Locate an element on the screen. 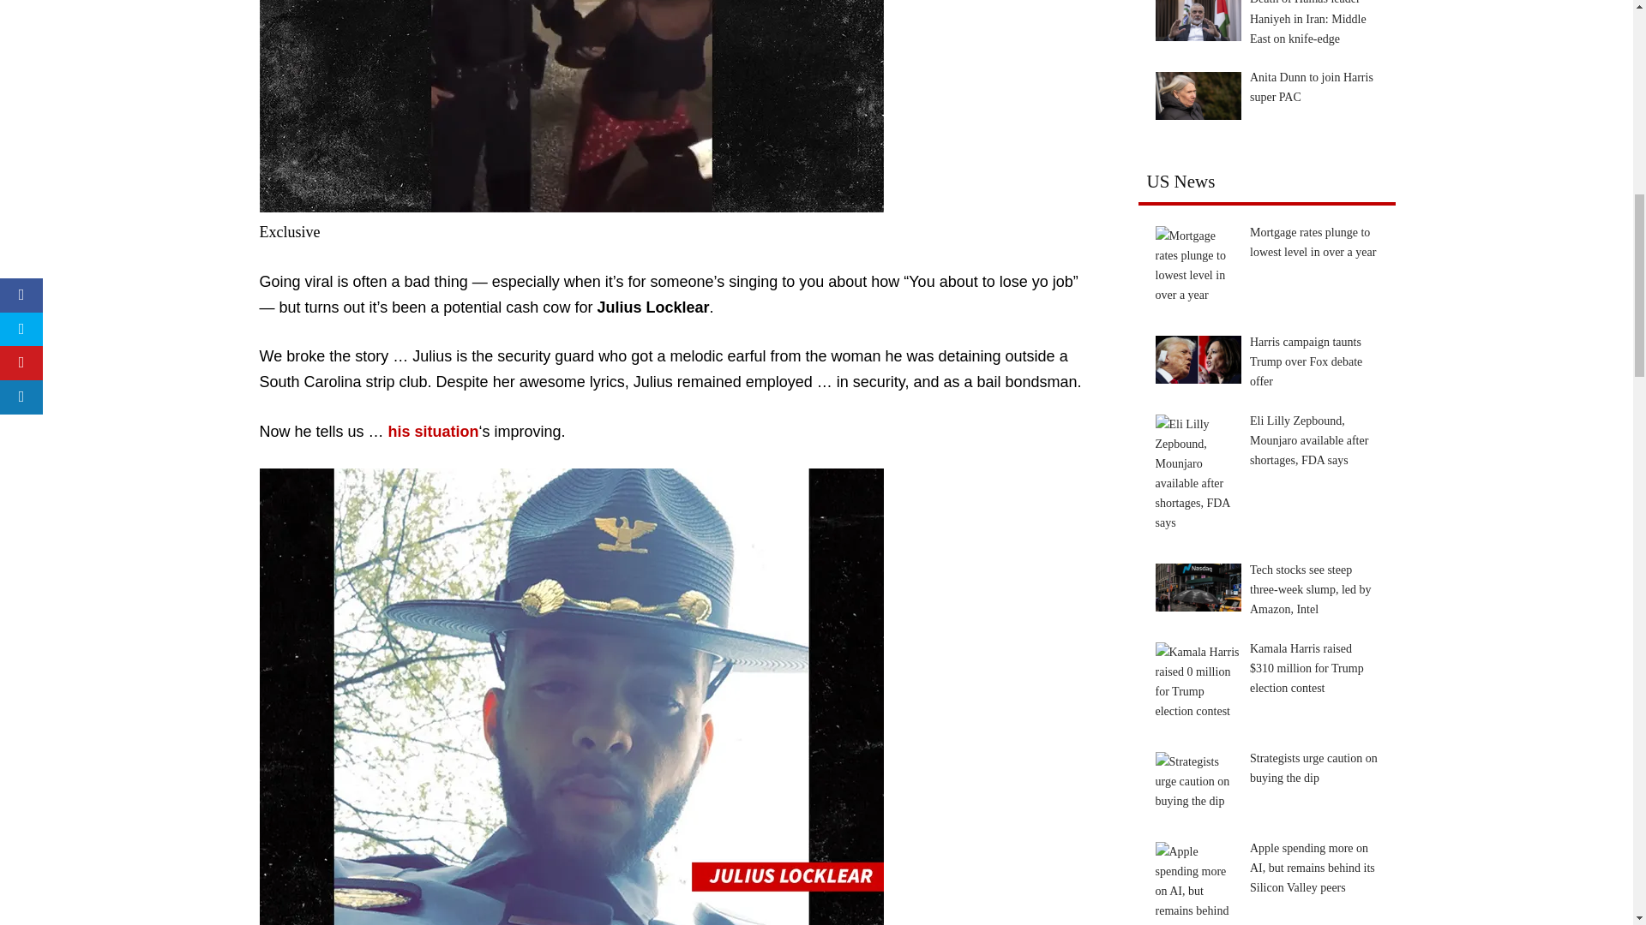  Mortgage rates plunge to lowest level in over a year is located at coordinates (1198, 266).